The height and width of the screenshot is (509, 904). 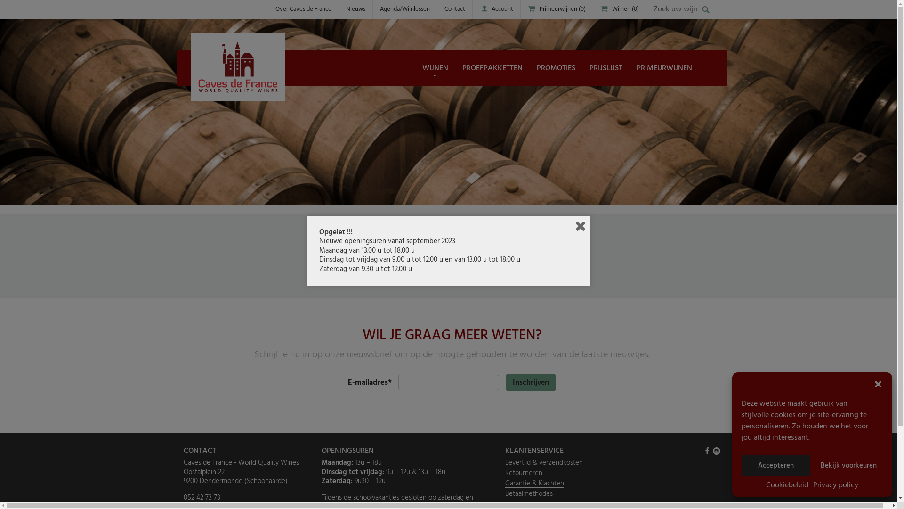 What do you see at coordinates (836, 485) in the screenshot?
I see `Privacy policy` at bounding box center [836, 485].